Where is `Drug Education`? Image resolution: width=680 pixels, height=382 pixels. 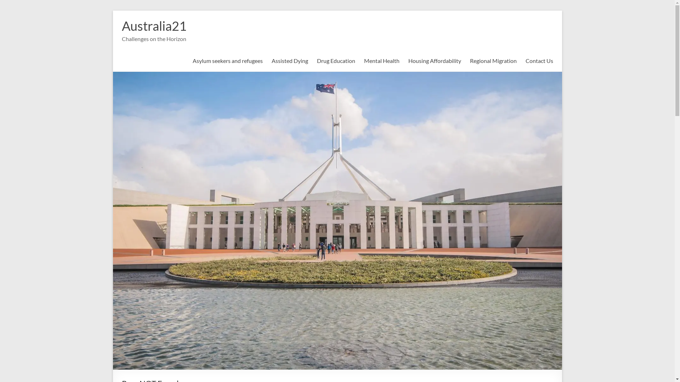 Drug Education is located at coordinates (336, 61).